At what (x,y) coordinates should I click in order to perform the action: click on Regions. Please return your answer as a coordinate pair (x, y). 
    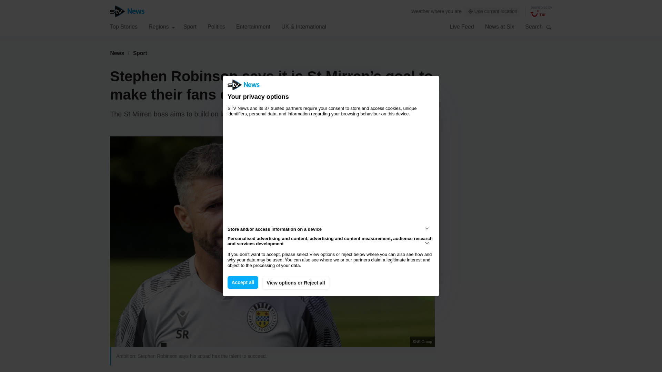
    Looking at the image, I should click on (162, 26).